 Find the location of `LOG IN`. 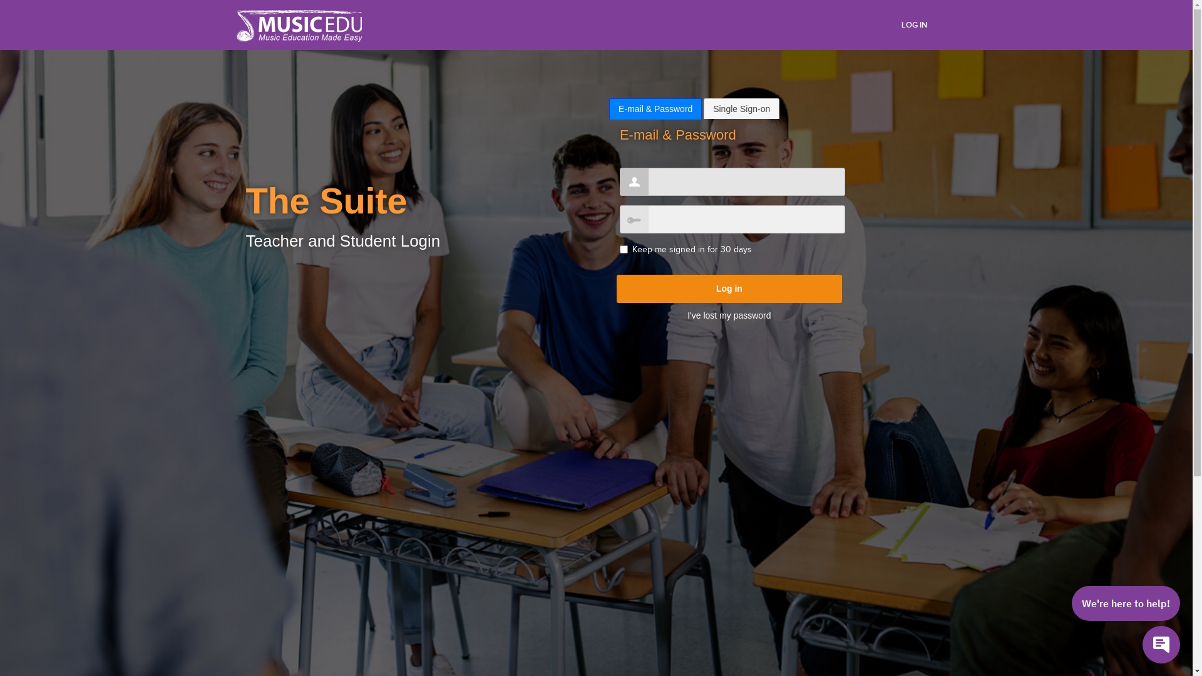

LOG IN is located at coordinates (914, 25).